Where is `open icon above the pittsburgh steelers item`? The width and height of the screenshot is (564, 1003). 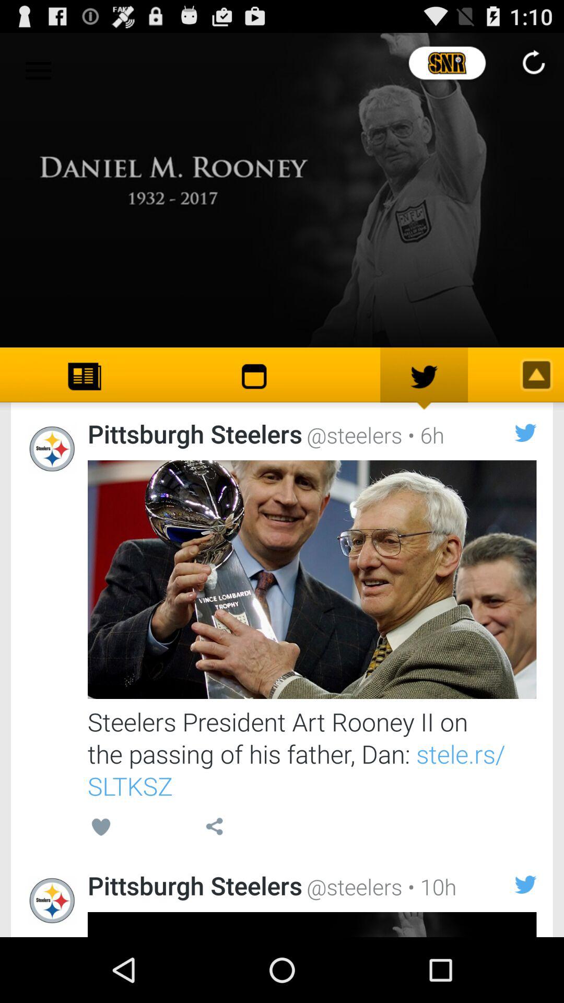
open icon above the pittsburgh steelers item is located at coordinates (101, 829).